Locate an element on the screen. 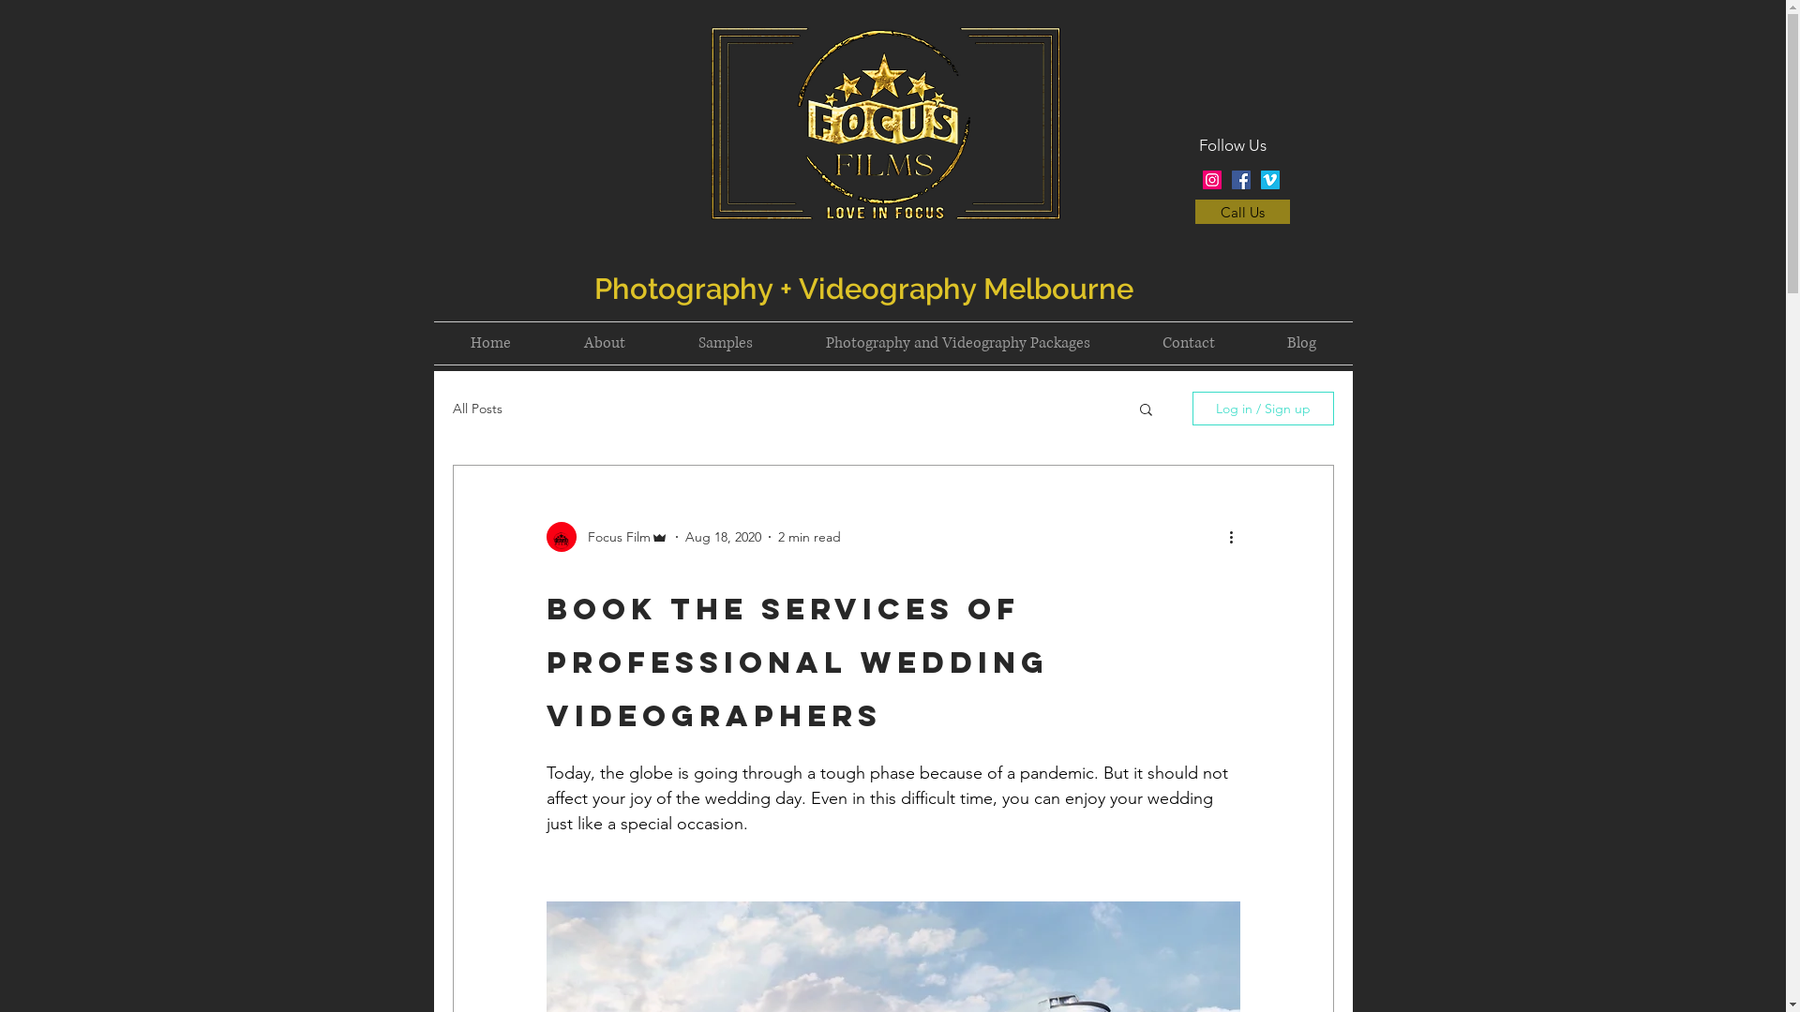 The image size is (1800, 1012). Log in / Sign up is located at coordinates (1264, 409).